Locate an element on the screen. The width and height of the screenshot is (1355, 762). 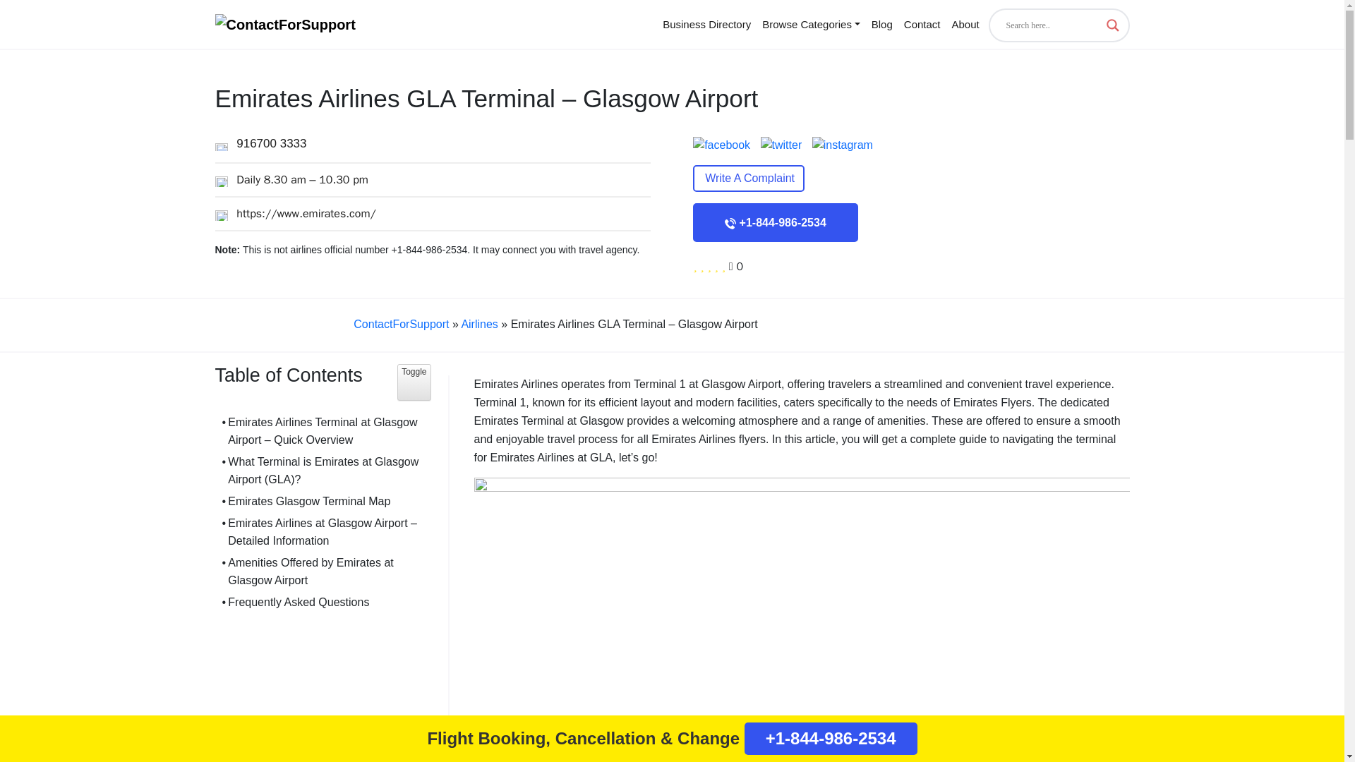
Emirates Glasgow Terminal Map is located at coordinates (306, 501).